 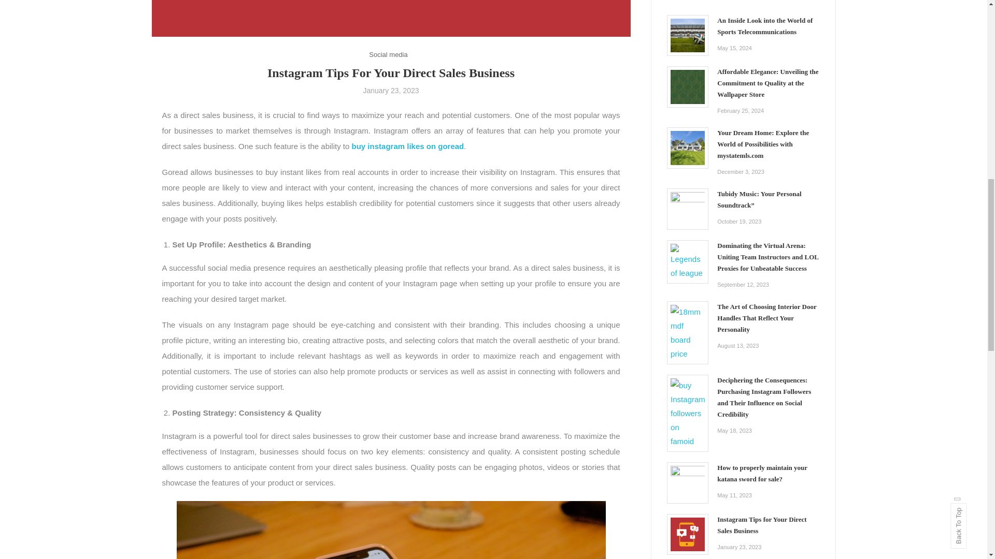 I want to click on Social media, so click(x=388, y=54).